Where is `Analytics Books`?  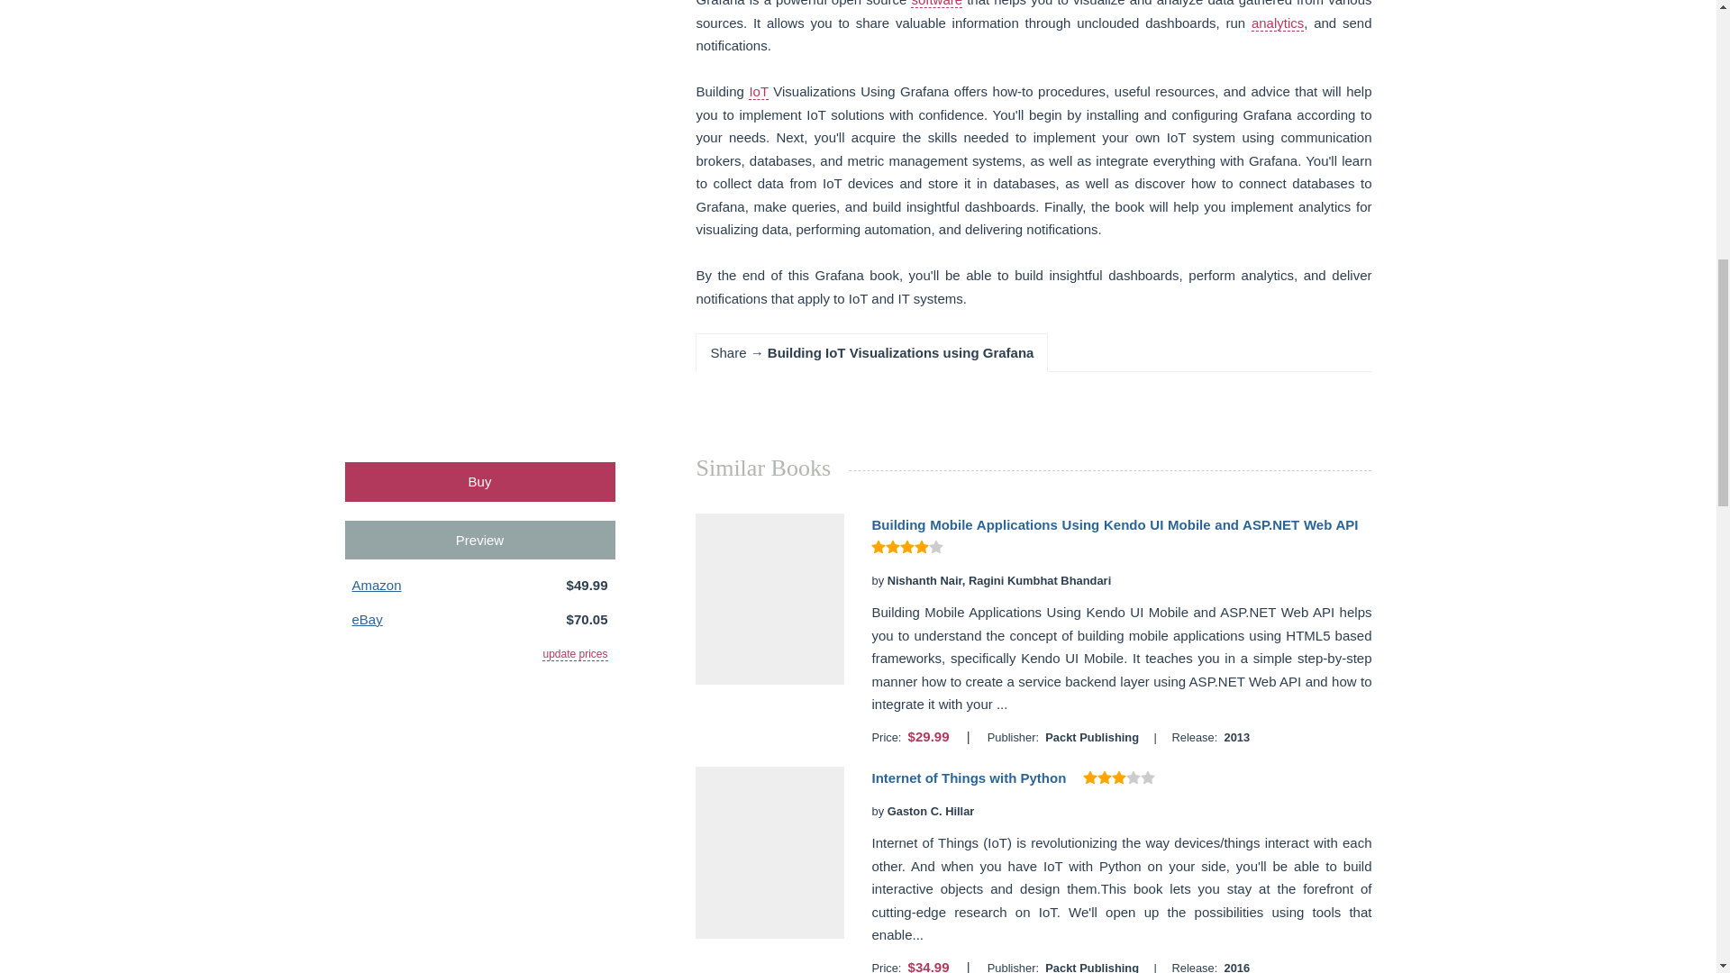
Analytics Books is located at coordinates (1278, 23).